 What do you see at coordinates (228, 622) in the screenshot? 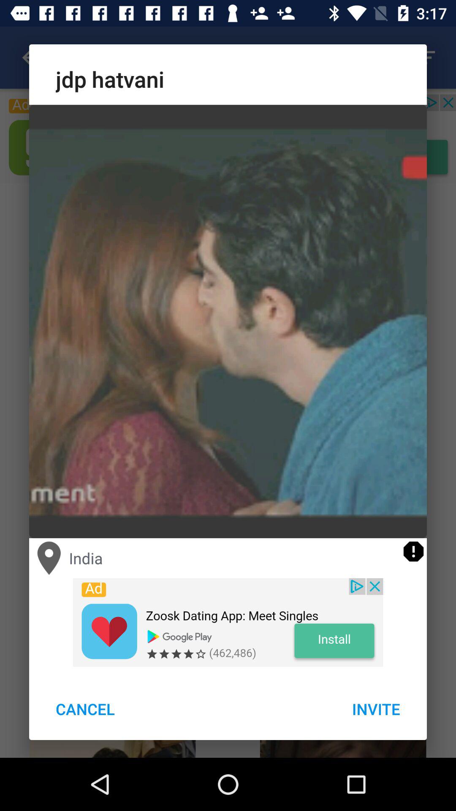
I see `advertisement link` at bounding box center [228, 622].